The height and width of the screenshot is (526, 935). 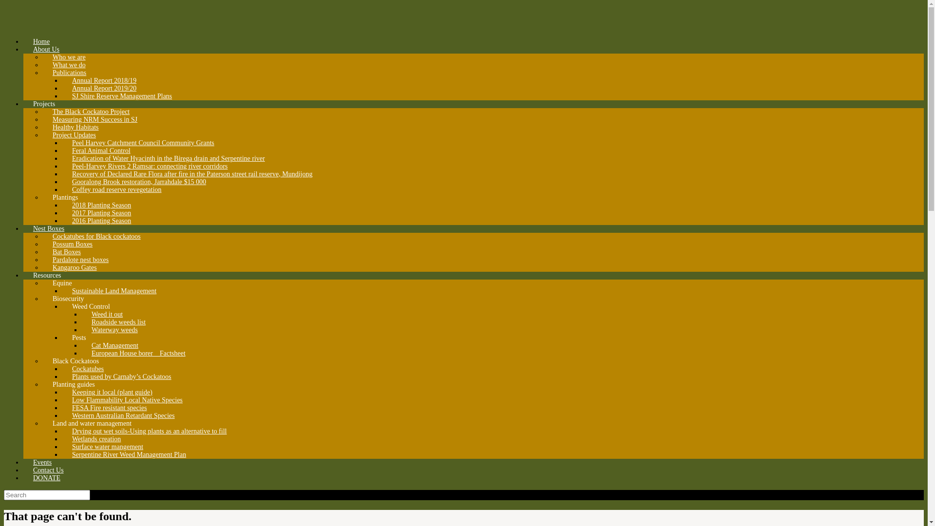 I want to click on About Us, so click(x=46, y=50).